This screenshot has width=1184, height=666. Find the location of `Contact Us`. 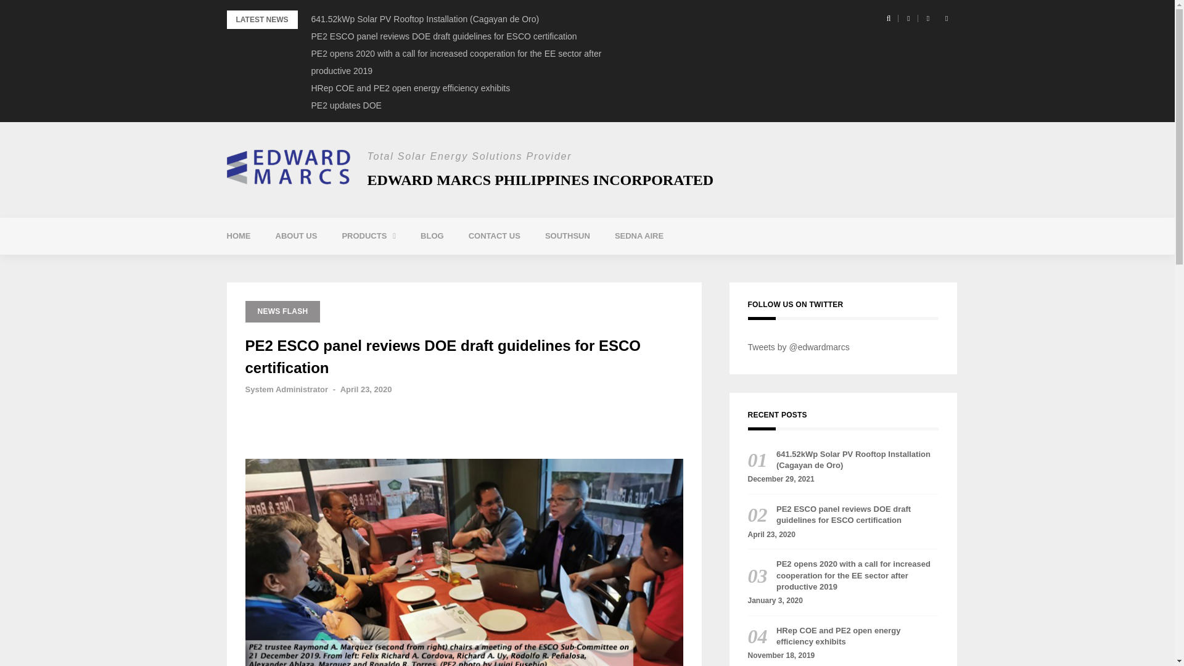

Contact Us is located at coordinates (495, 236).